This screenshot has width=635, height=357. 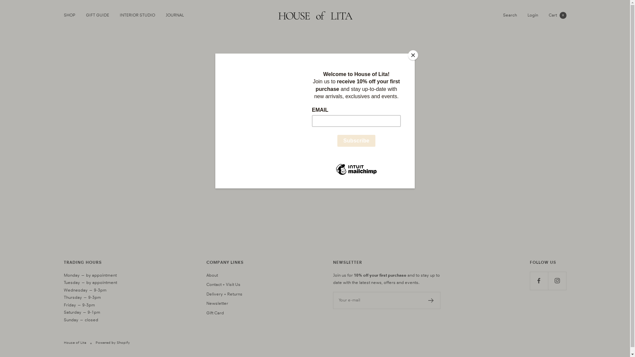 What do you see at coordinates (175, 15) in the screenshot?
I see `JOURNAL` at bounding box center [175, 15].